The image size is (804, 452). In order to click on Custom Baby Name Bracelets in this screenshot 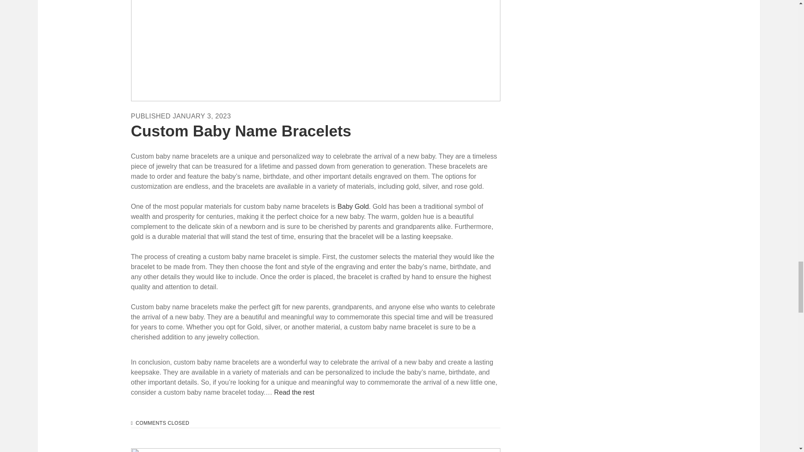, I will do `click(315, 50)`.